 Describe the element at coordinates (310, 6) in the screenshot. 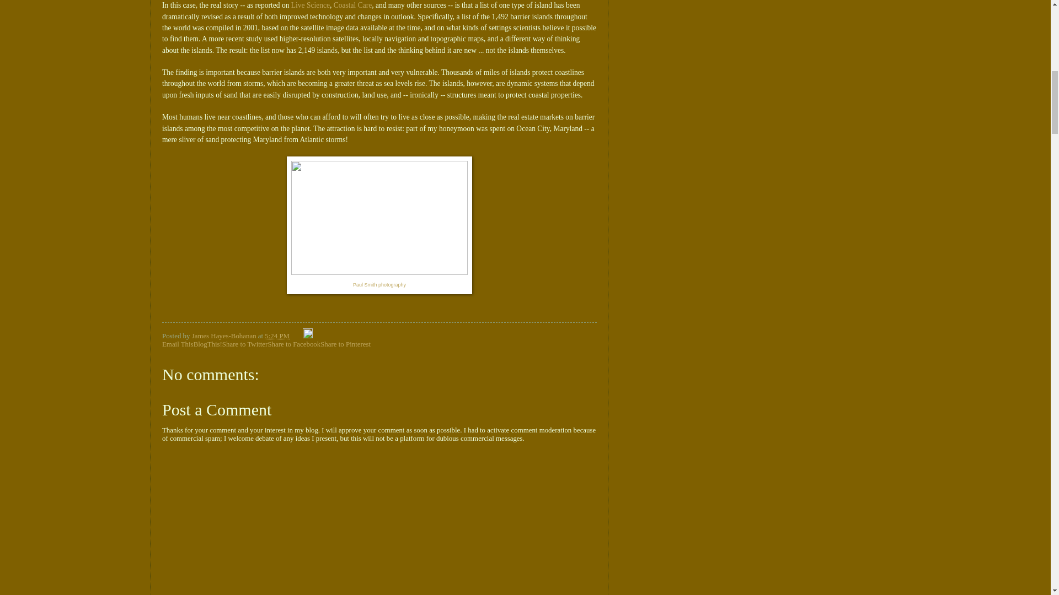

I see `Live Science` at that location.